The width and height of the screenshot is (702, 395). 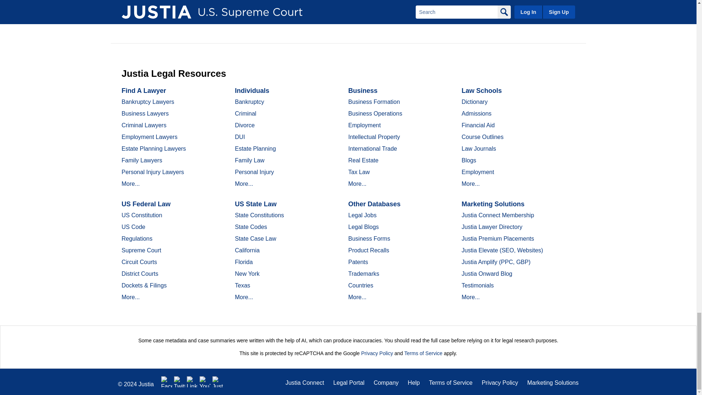 I want to click on Facebook, so click(x=167, y=382).